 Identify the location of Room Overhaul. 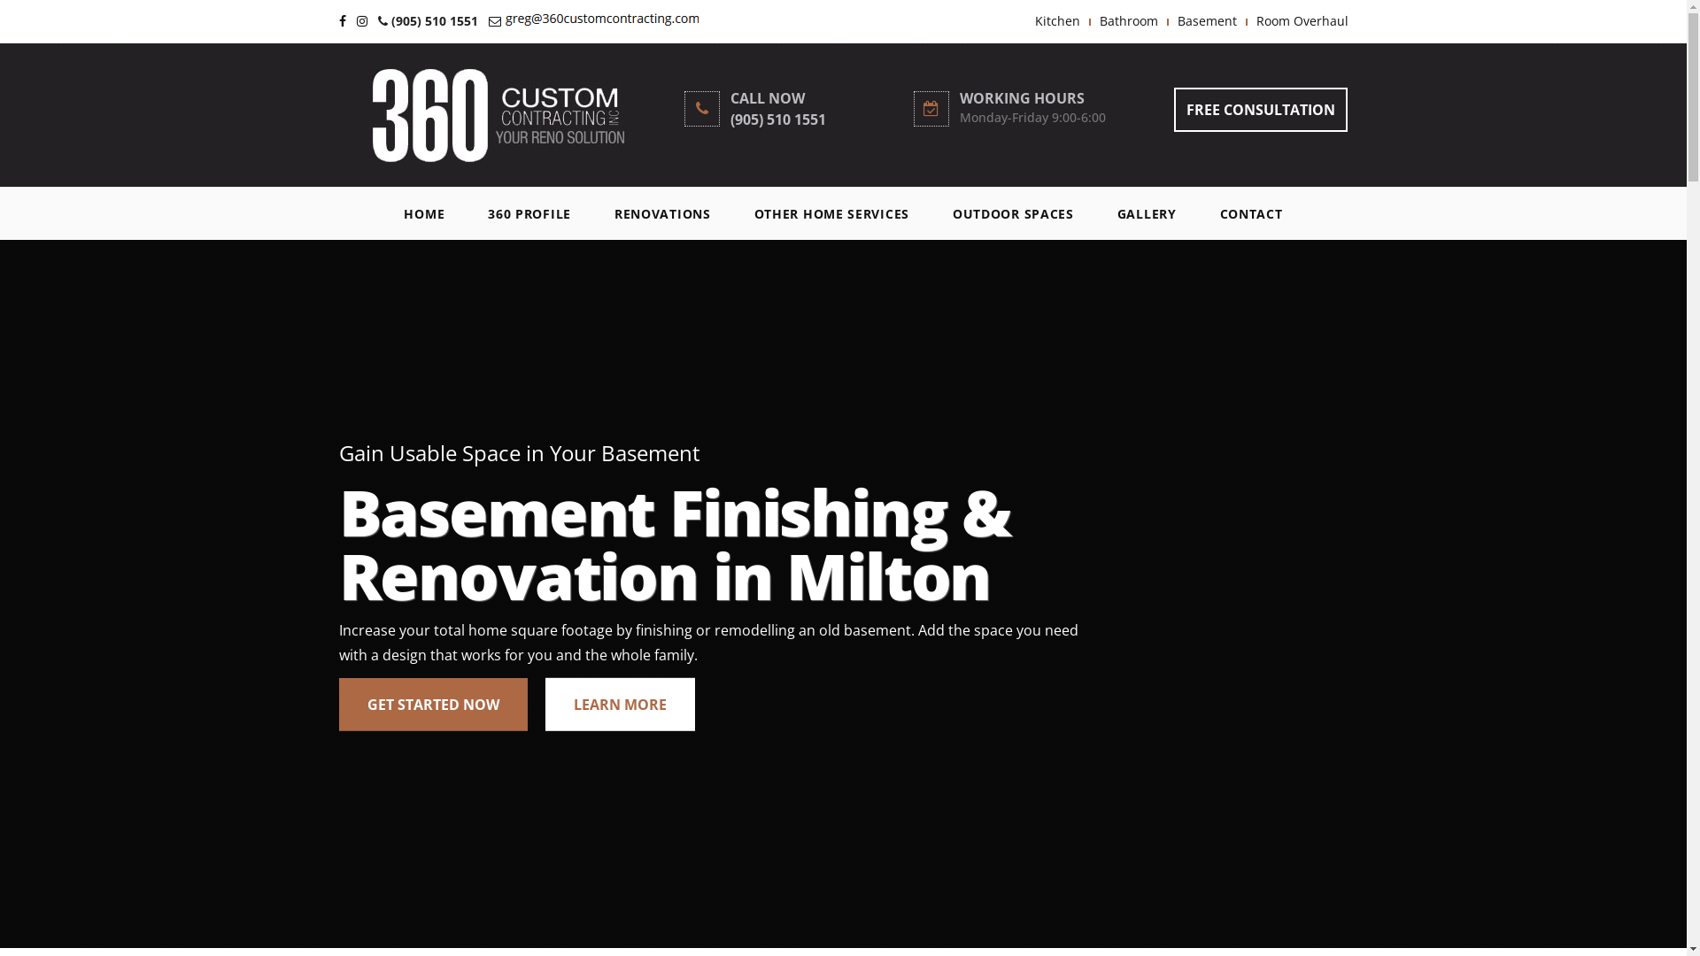
(1302, 21).